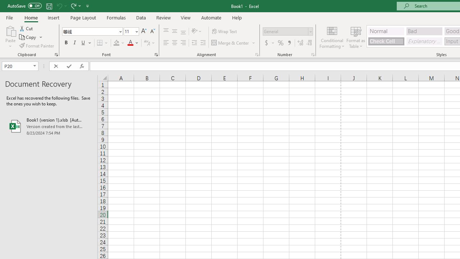  Describe the element at coordinates (234, 43) in the screenshot. I see `Merge & Center` at that location.